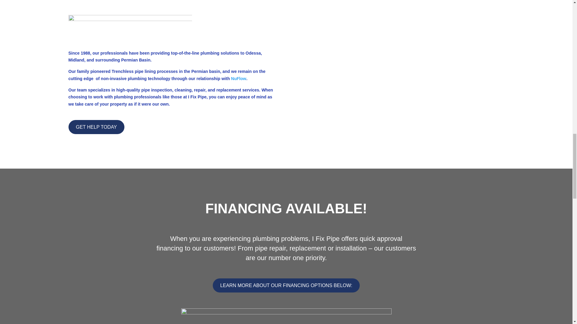 The height and width of the screenshot is (324, 577). Describe the element at coordinates (239, 79) in the screenshot. I see `NuFlow` at that location.